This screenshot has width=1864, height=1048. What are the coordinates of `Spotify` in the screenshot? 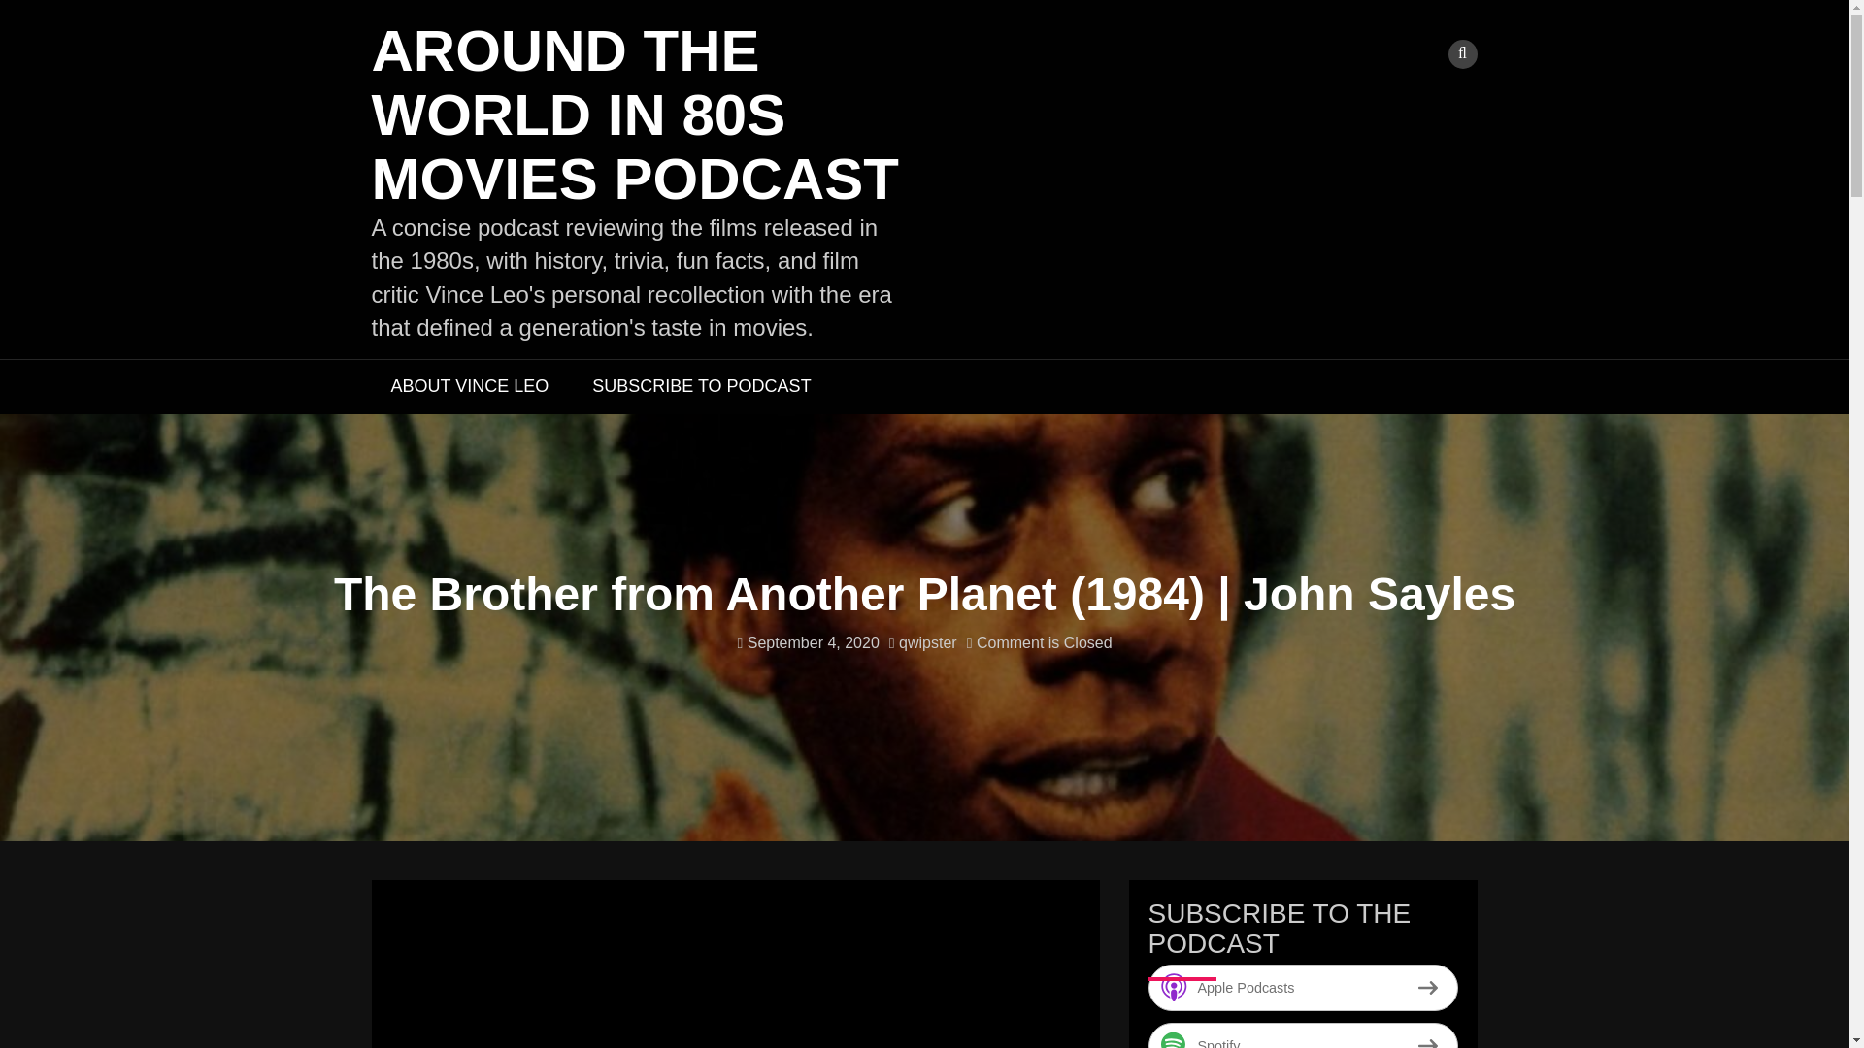 It's located at (1303, 1035).